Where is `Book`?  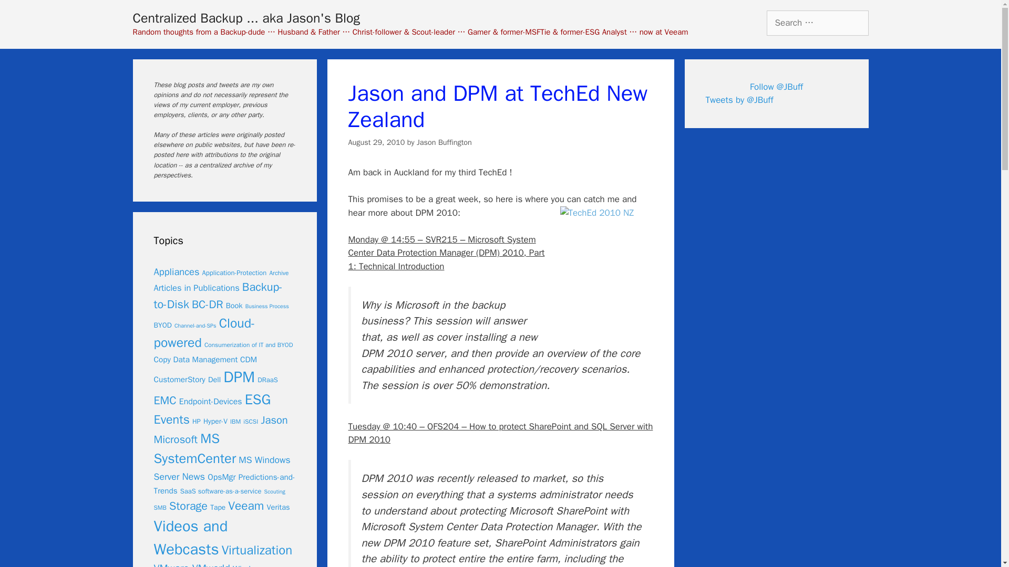
Book is located at coordinates (234, 306).